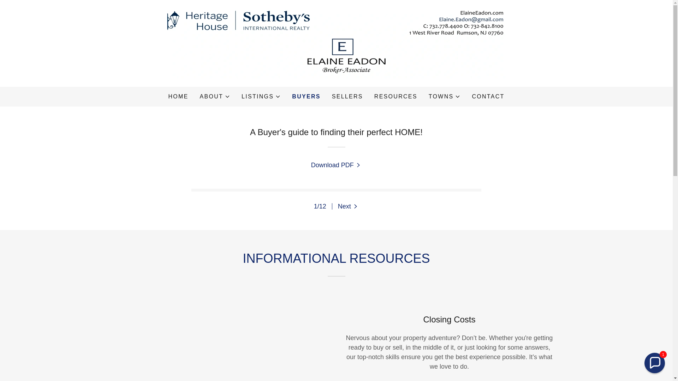 Image resolution: width=678 pixels, height=381 pixels. What do you see at coordinates (178, 96) in the screenshot?
I see `HOME` at bounding box center [178, 96].